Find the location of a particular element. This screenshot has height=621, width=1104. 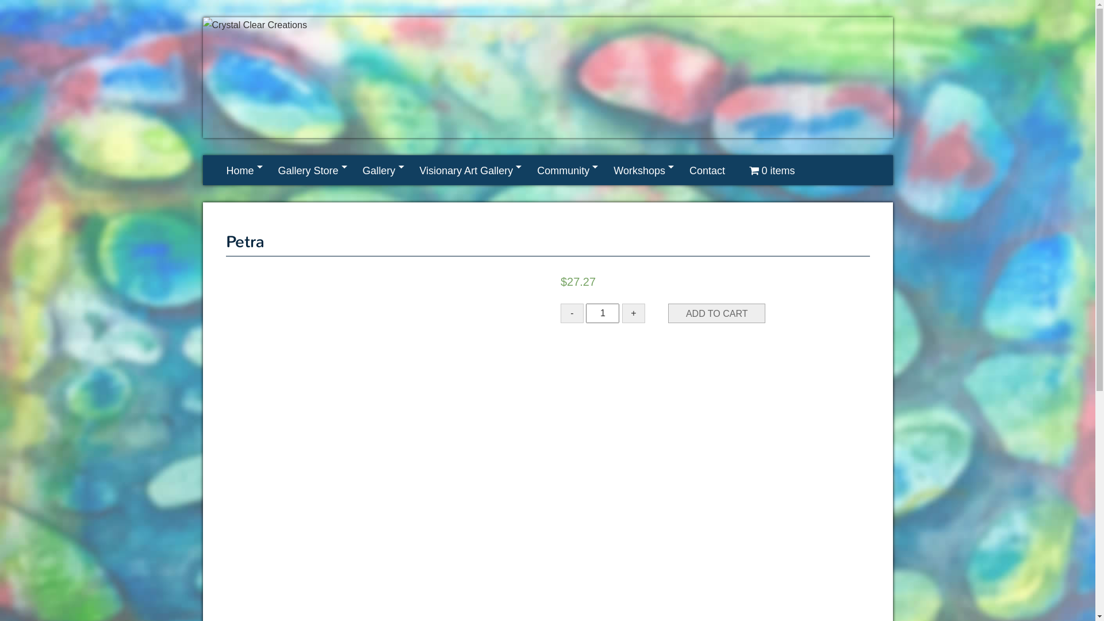

Community is located at coordinates (563, 170).